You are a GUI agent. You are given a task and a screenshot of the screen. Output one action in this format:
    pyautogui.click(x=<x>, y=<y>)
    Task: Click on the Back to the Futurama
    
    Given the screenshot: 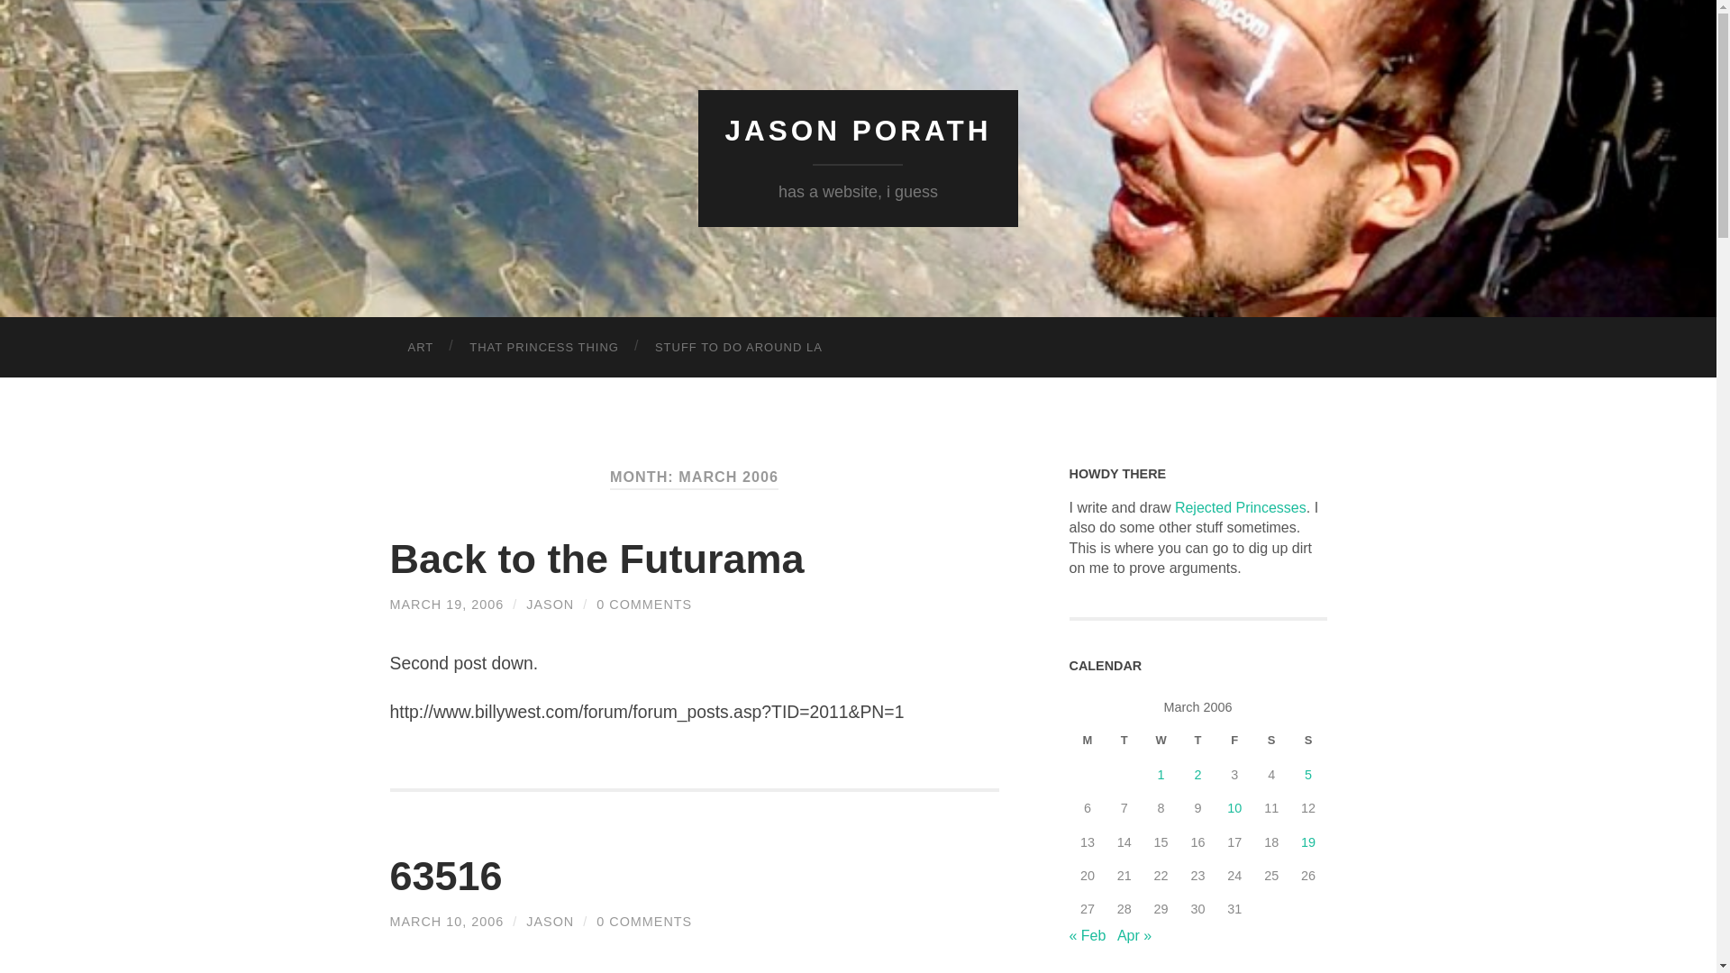 What is the action you would take?
    pyautogui.click(x=596, y=559)
    